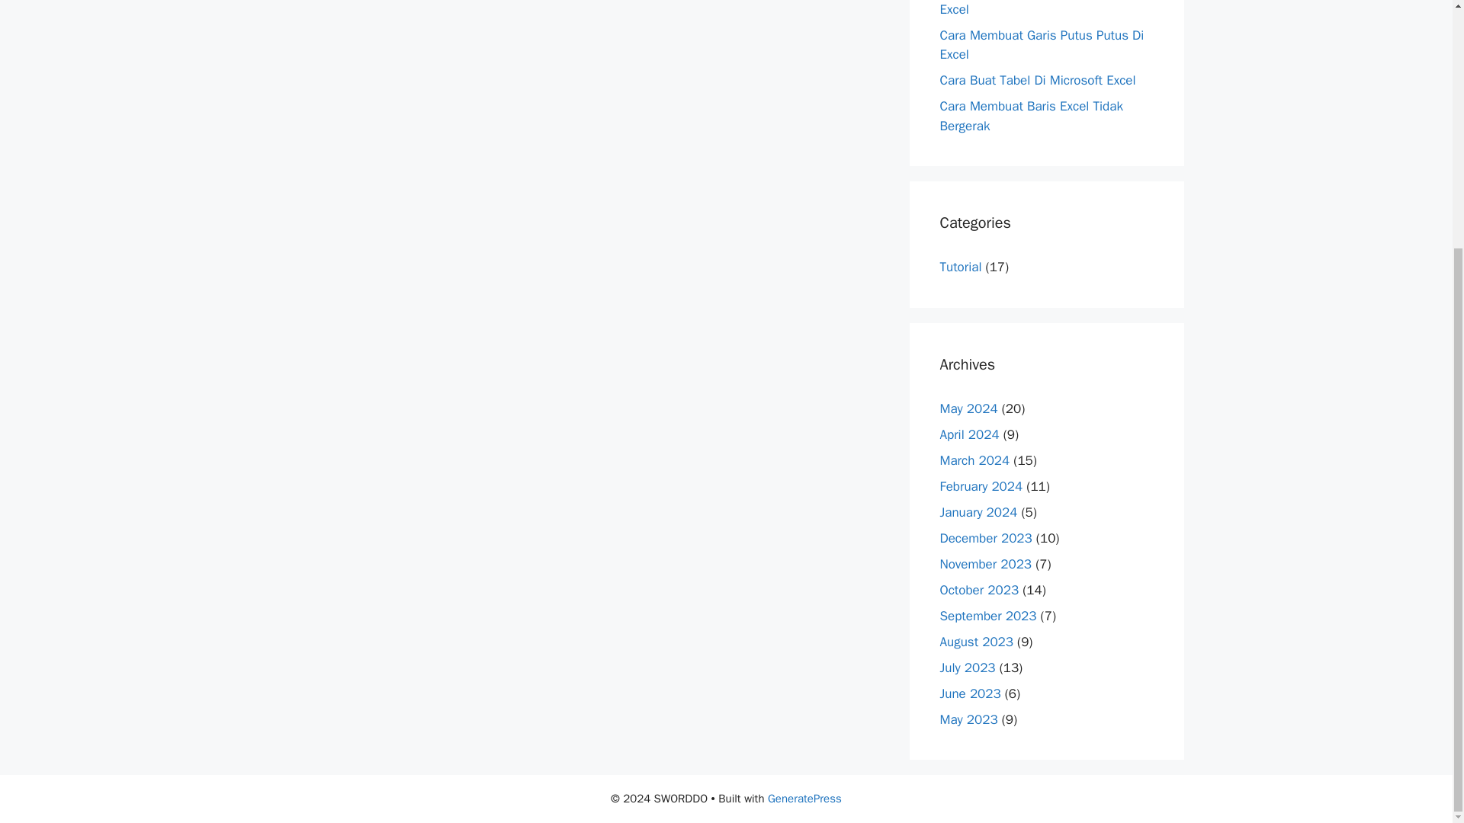 This screenshot has width=1464, height=823. Describe the element at coordinates (970, 693) in the screenshot. I see `June 2023` at that location.